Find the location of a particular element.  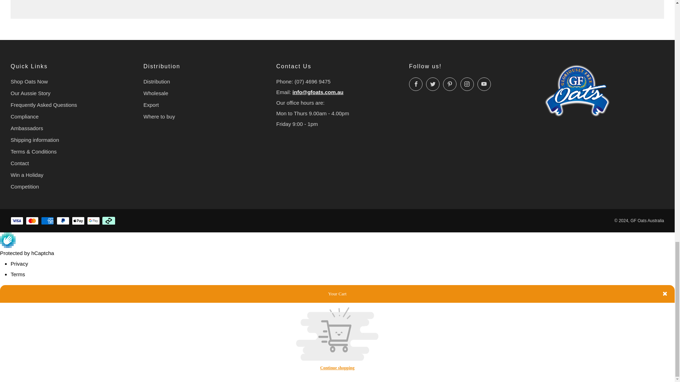

Afterpay is located at coordinates (108, 221).